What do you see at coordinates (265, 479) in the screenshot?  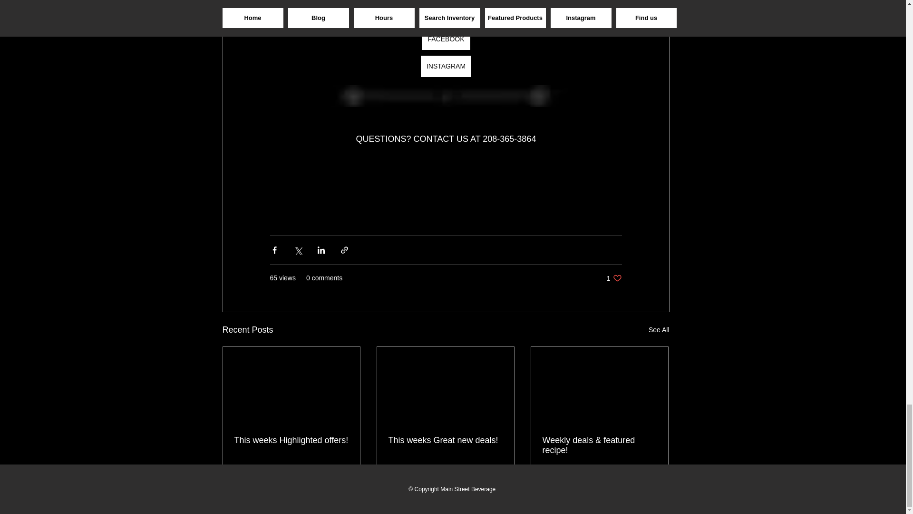 I see `Post not marked as liked` at bounding box center [265, 479].